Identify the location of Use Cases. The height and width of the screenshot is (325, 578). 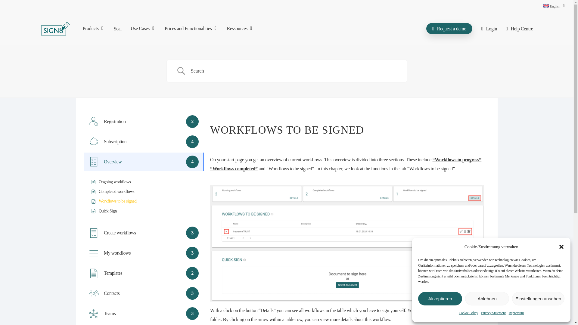
(143, 28).